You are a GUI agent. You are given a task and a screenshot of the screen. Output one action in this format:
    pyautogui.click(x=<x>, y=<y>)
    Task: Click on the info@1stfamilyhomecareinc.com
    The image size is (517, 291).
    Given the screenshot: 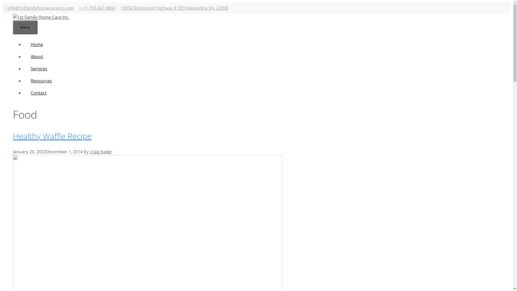 What is the action you would take?
    pyautogui.click(x=39, y=8)
    